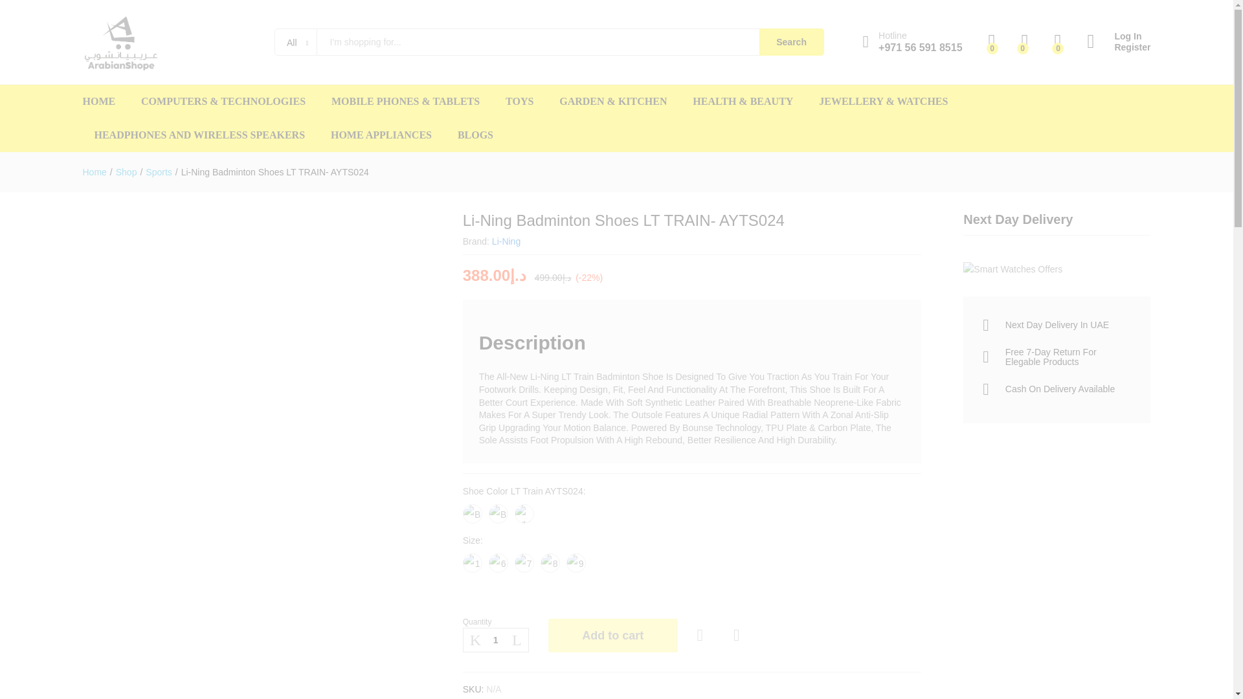 The height and width of the screenshot is (699, 1243). Describe the element at coordinates (199, 135) in the screenshot. I see `HEADPHONES AND WIRELESS SPEAKERS` at that location.